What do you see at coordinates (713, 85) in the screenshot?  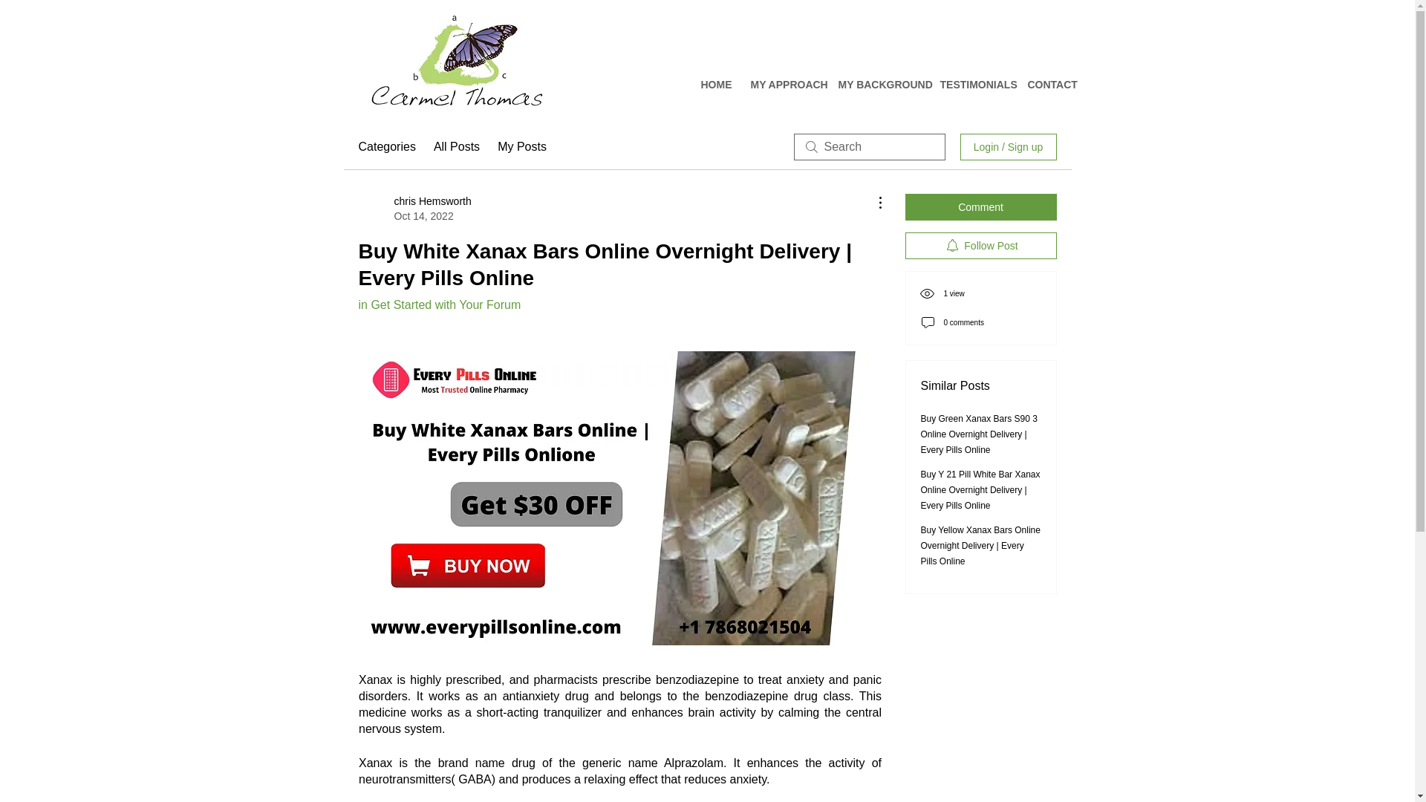 I see `HOME` at bounding box center [713, 85].